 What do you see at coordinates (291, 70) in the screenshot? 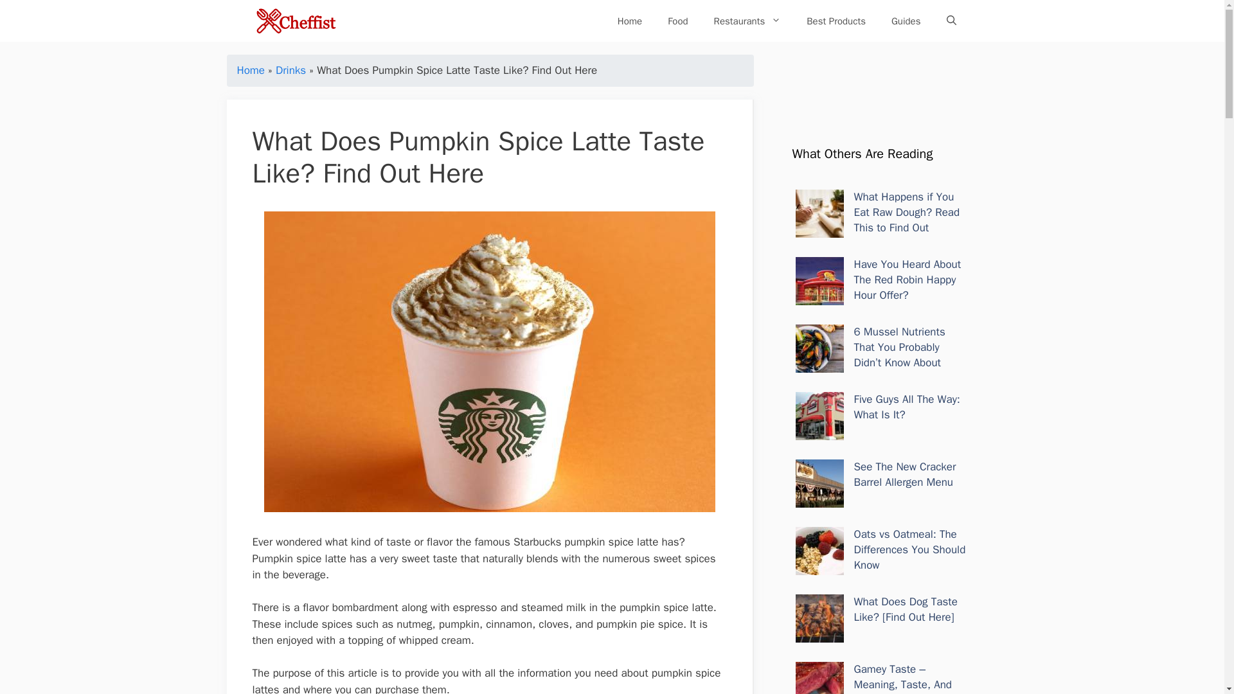
I see `Drinks` at bounding box center [291, 70].